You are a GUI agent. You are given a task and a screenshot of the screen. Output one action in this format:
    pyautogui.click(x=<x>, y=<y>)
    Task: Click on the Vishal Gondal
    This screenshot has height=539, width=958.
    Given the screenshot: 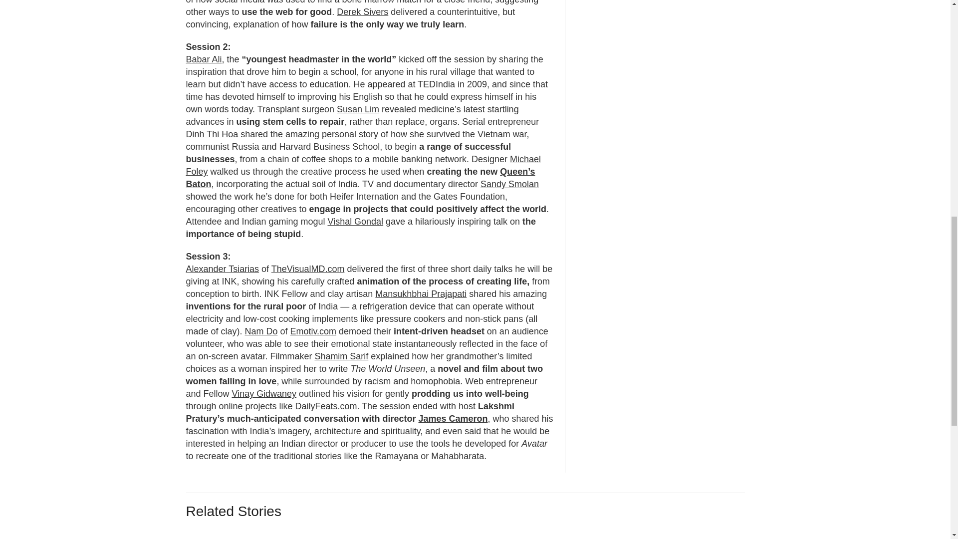 What is the action you would take?
    pyautogui.click(x=355, y=222)
    